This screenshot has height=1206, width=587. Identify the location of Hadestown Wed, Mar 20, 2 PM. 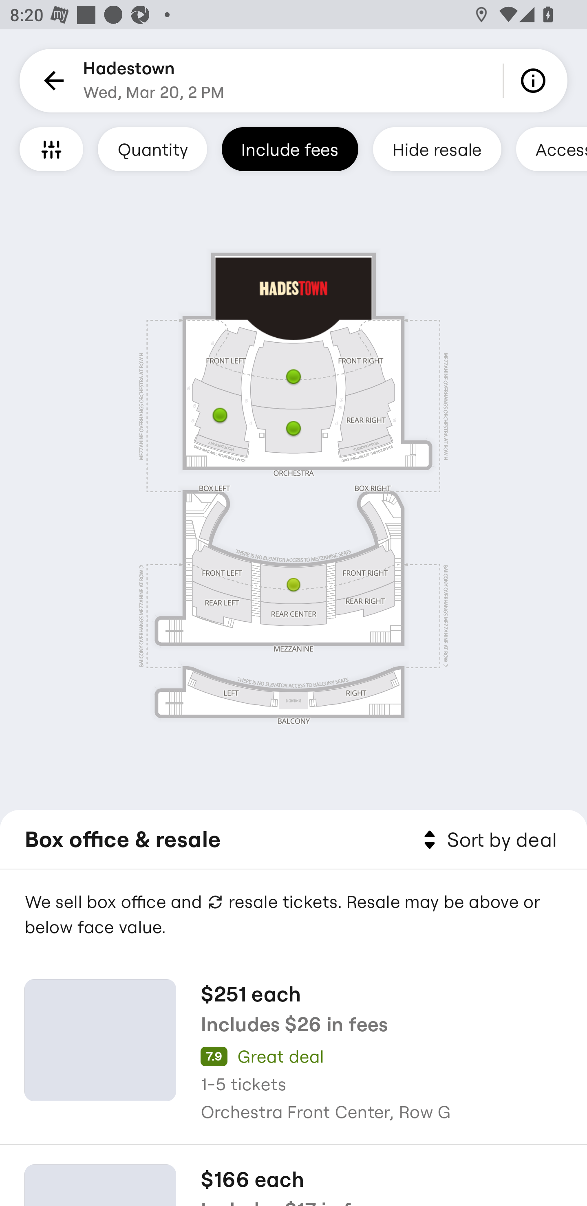
(154, 81).